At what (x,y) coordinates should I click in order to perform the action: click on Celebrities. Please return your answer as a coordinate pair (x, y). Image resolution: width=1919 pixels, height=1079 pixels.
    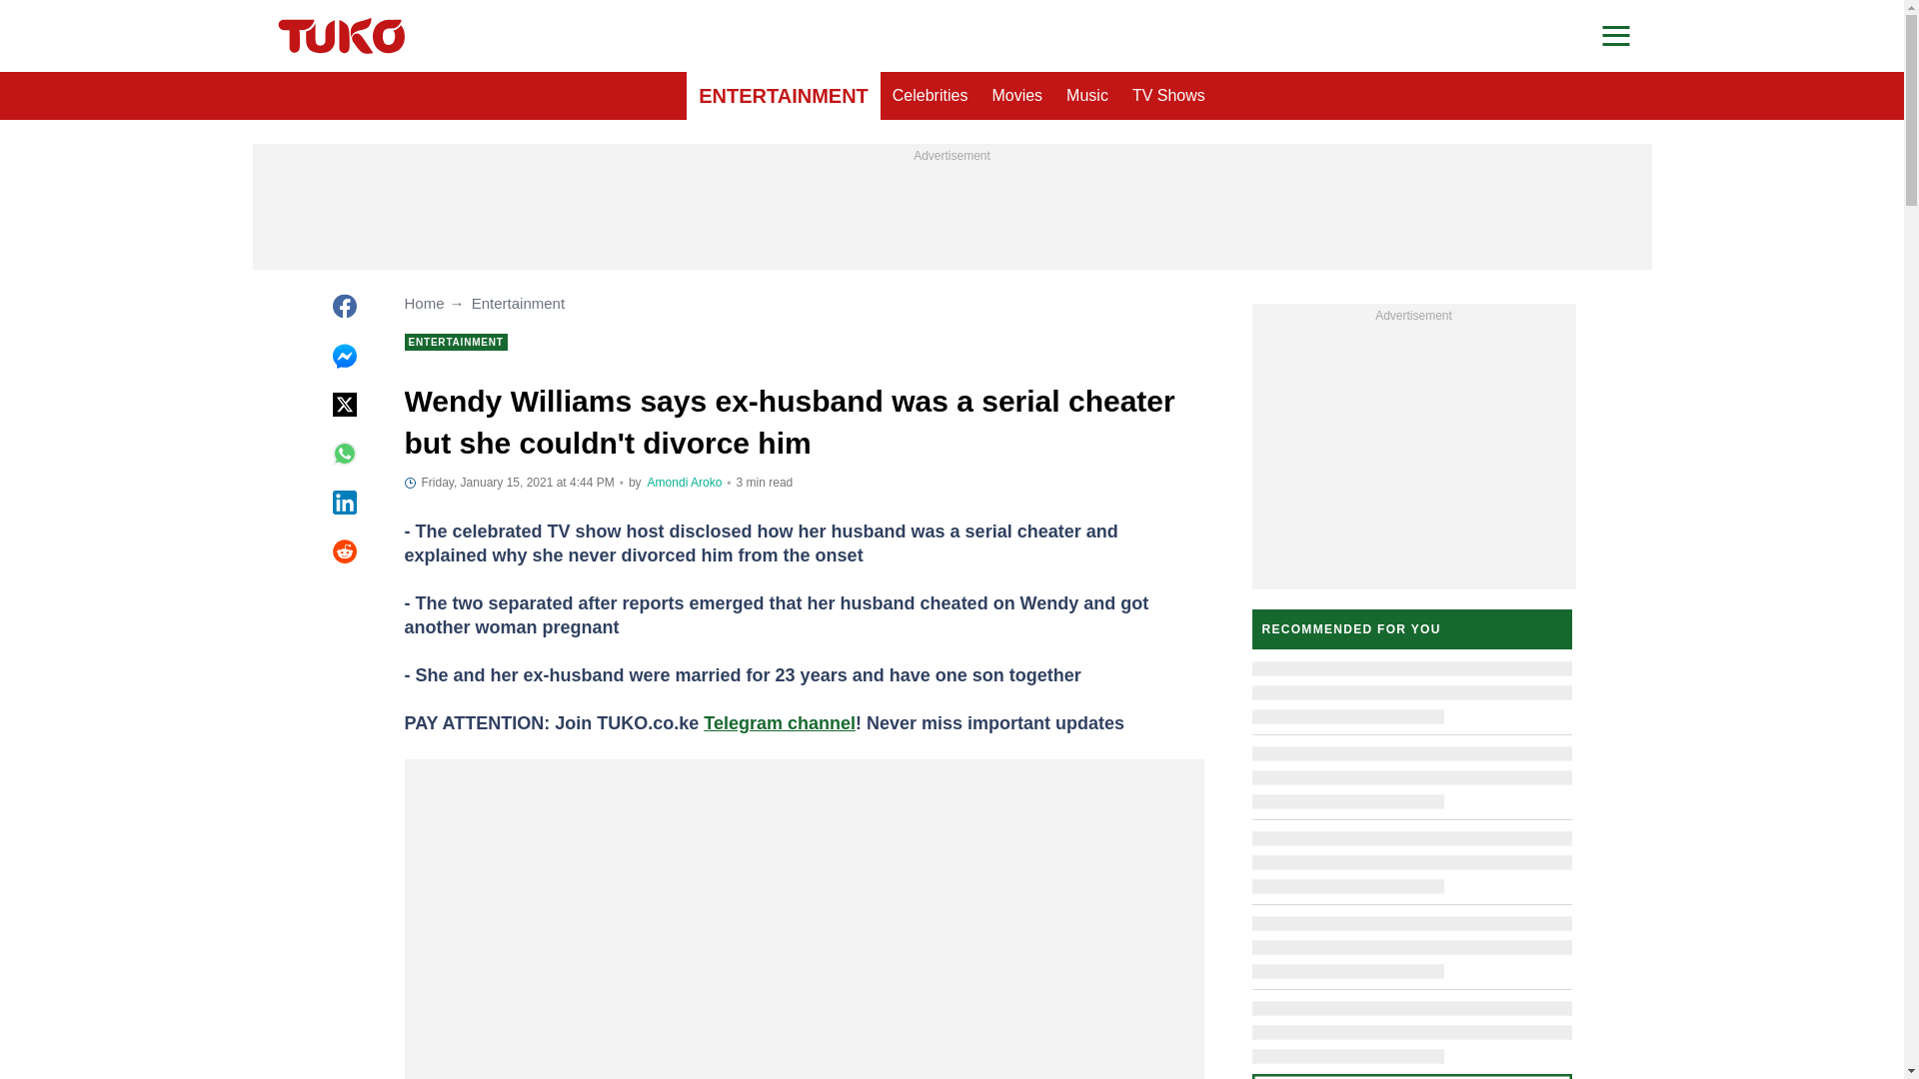
    Looking at the image, I should click on (931, 96).